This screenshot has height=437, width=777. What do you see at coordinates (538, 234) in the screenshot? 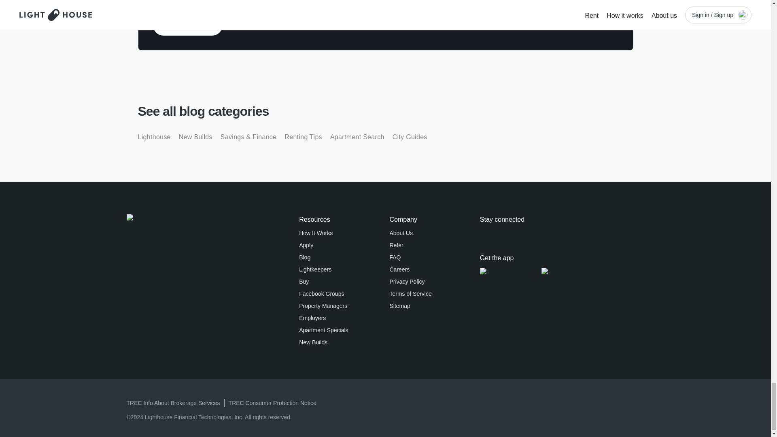
I see `Lighthouse Instagram` at bounding box center [538, 234].